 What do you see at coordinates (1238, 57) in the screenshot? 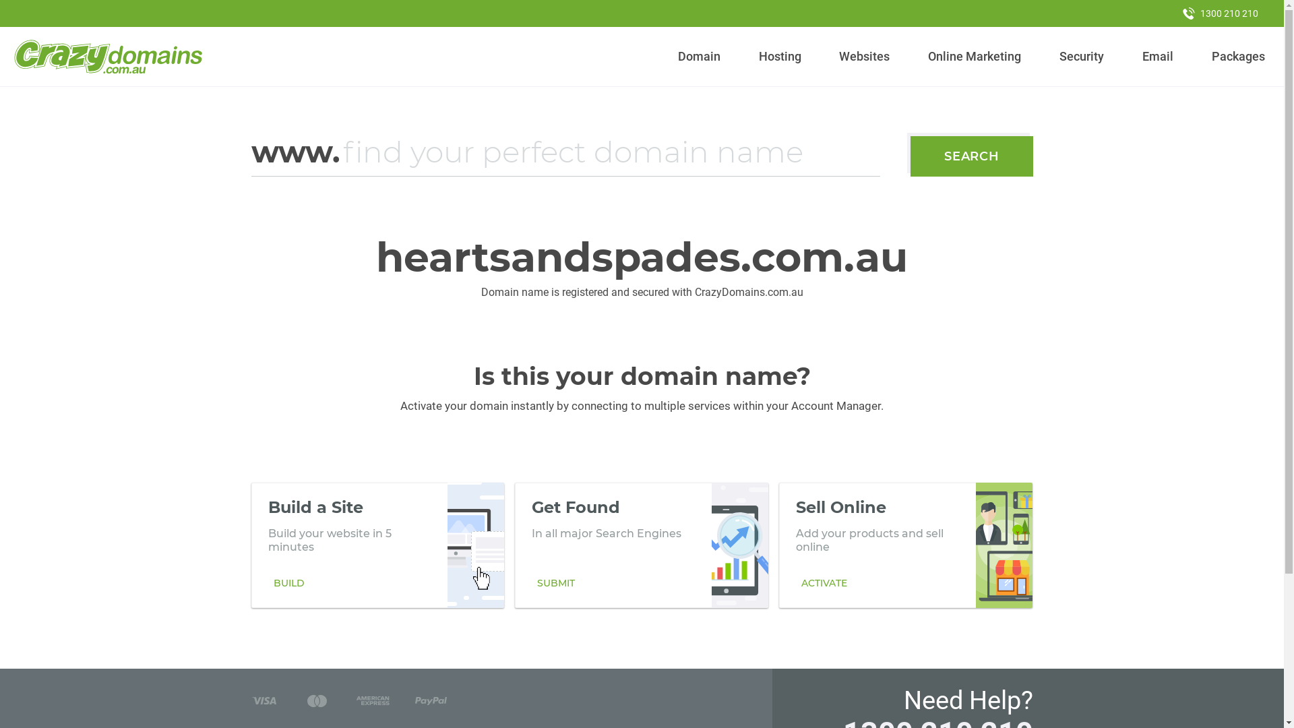
I see `Packages` at bounding box center [1238, 57].